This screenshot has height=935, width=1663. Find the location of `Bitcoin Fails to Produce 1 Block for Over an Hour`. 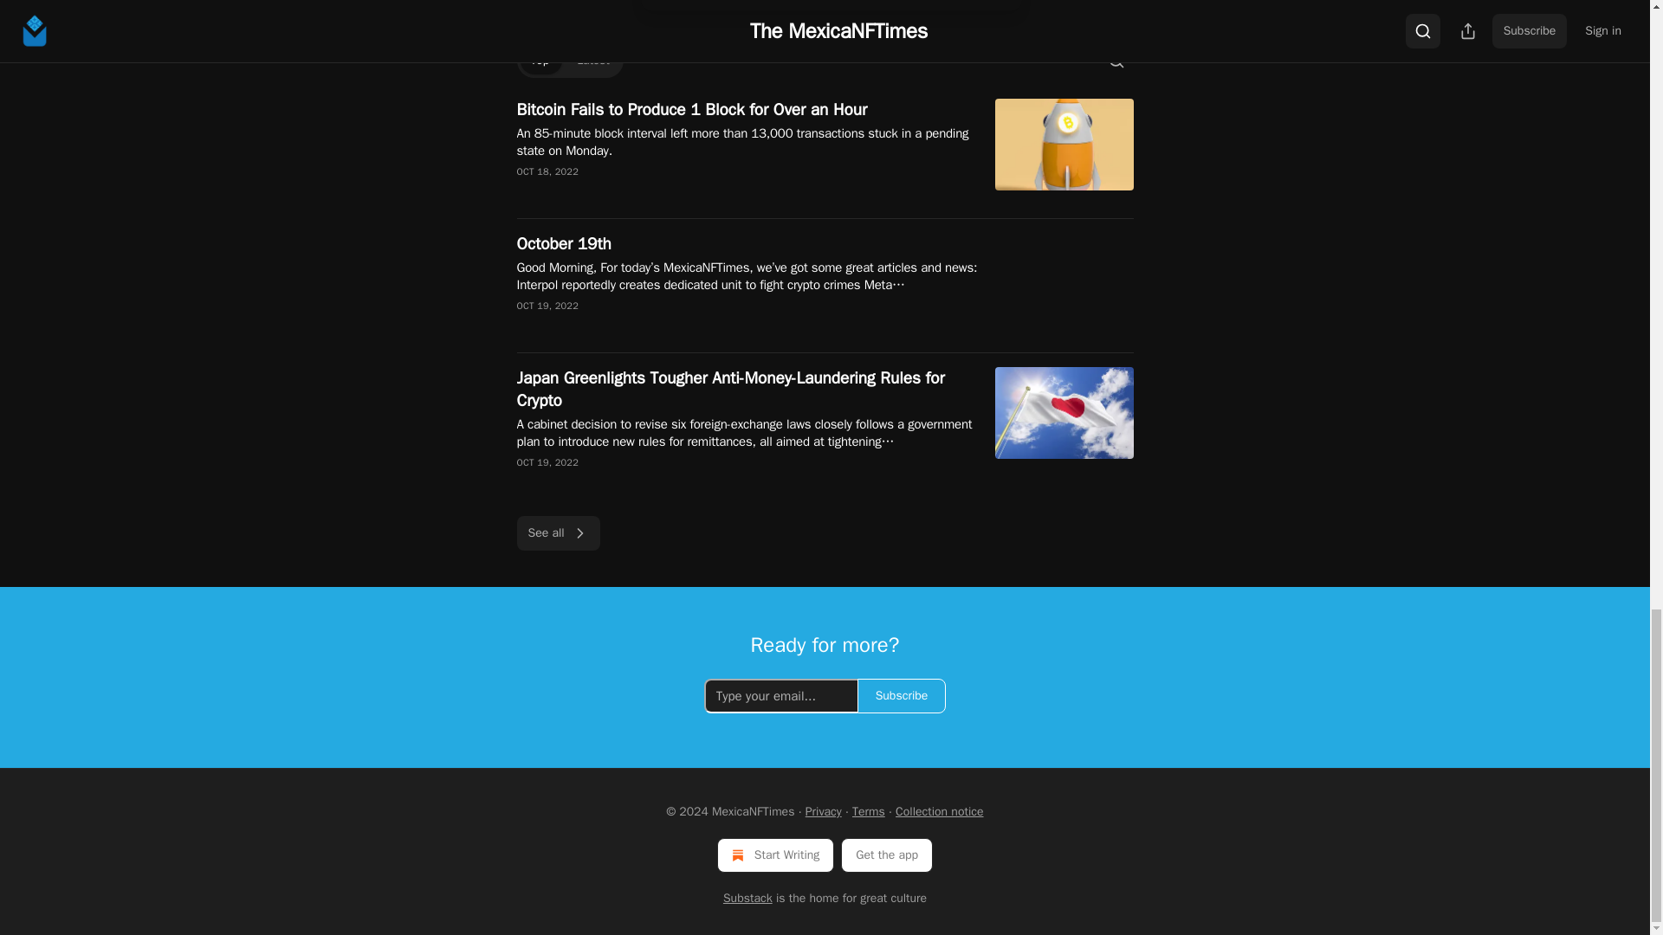

Bitcoin Fails to Produce 1 Block for Over an Hour is located at coordinates (755, 110).